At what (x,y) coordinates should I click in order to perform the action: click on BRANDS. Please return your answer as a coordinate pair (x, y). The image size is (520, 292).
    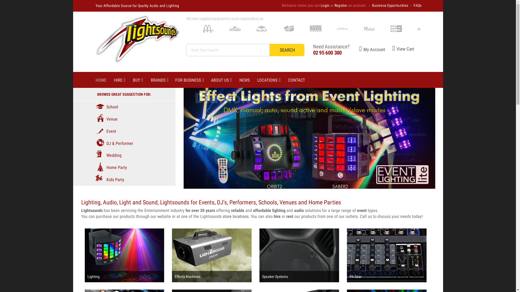
    Looking at the image, I should click on (163, 80).